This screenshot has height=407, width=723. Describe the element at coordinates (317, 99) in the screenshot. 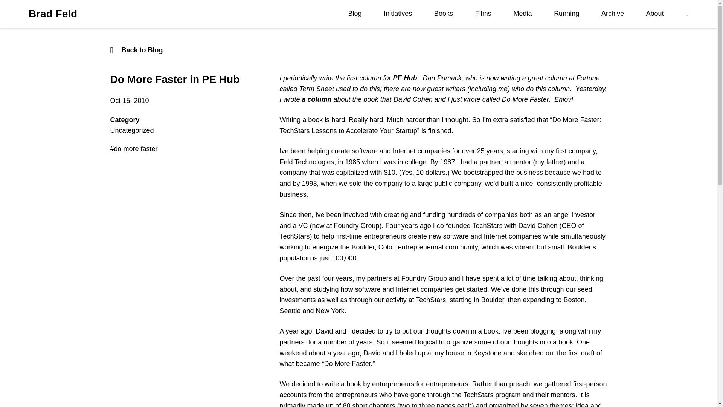

I see `a column` at that location.